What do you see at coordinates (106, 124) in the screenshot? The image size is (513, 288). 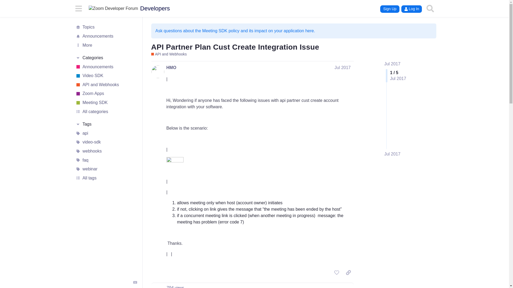 I see `Tags` at bounding box center [106, 124].